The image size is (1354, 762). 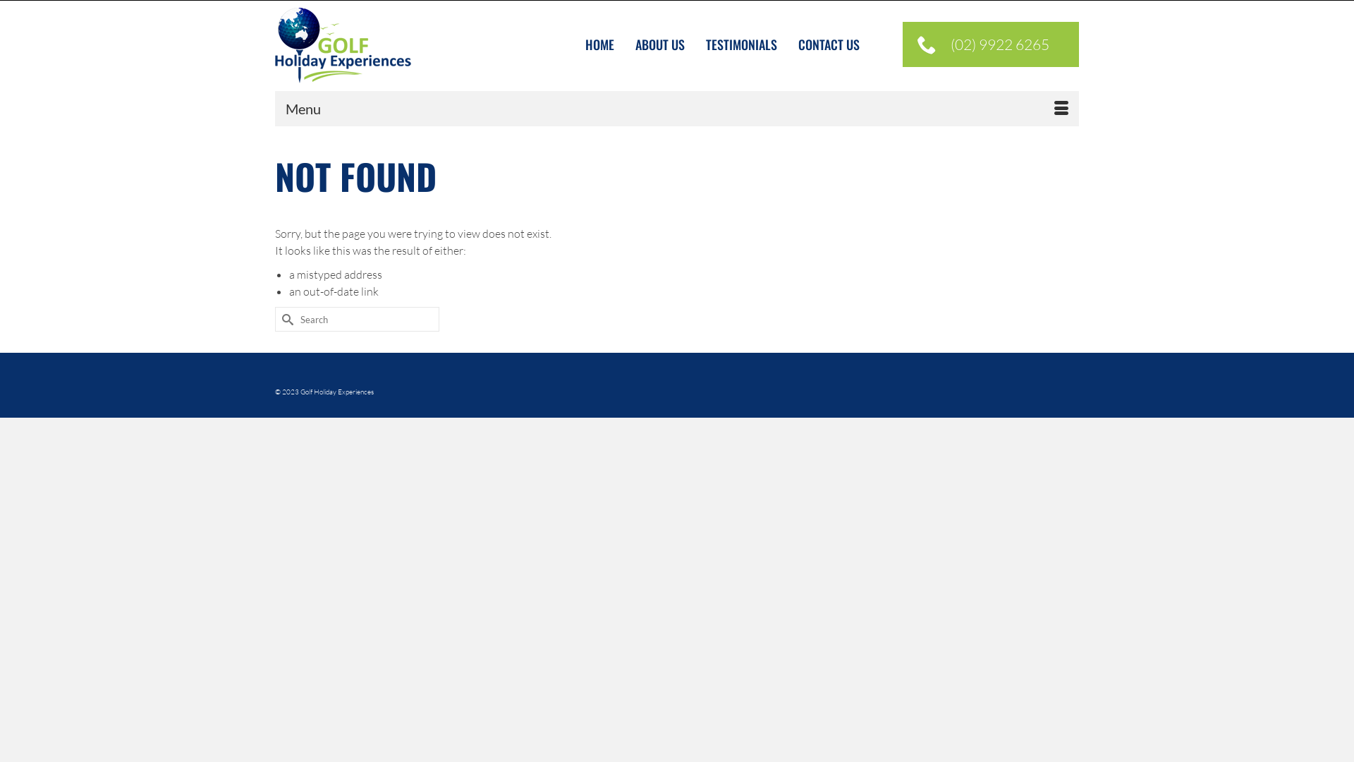 What do you see at coordinates (991, 44) in the screenshot?
I see `(02) 9922 6265` at bounding box center [991, 44].